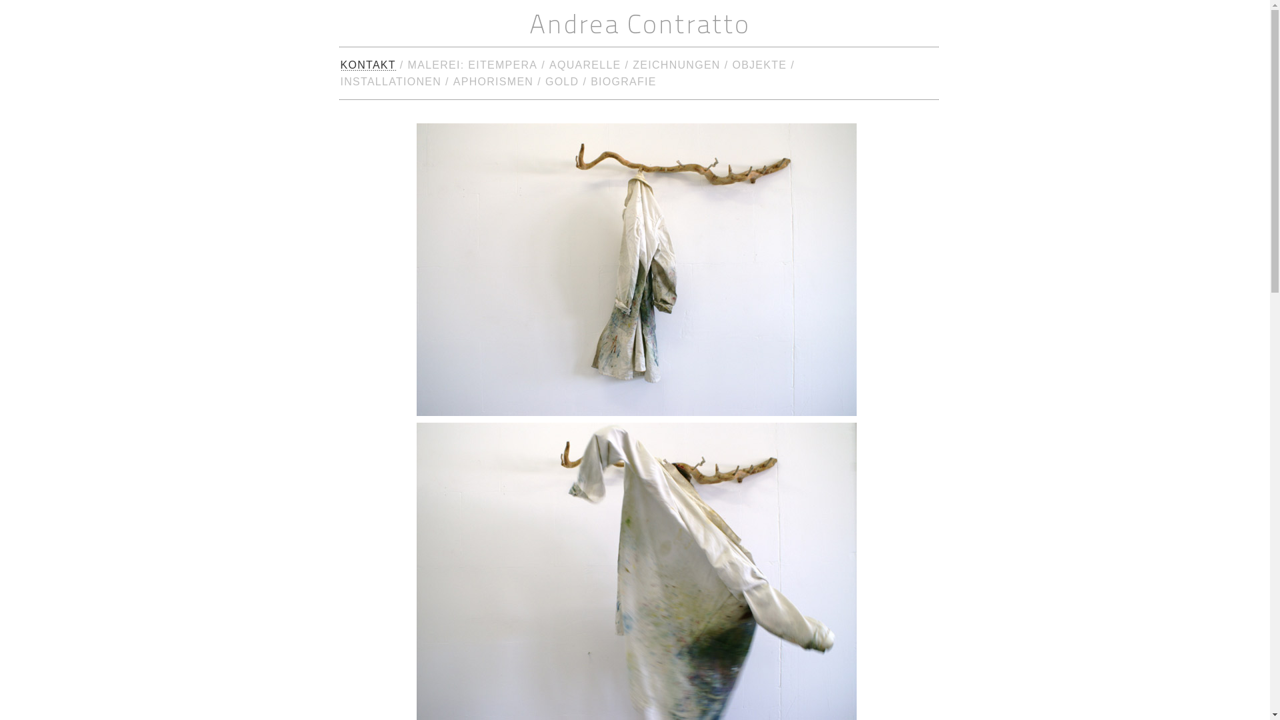 The image size is (1280, 720). What do you see at coordinates (562, 81) in the screenshot?
I see `GOLD` at bounding box center [562, 81].